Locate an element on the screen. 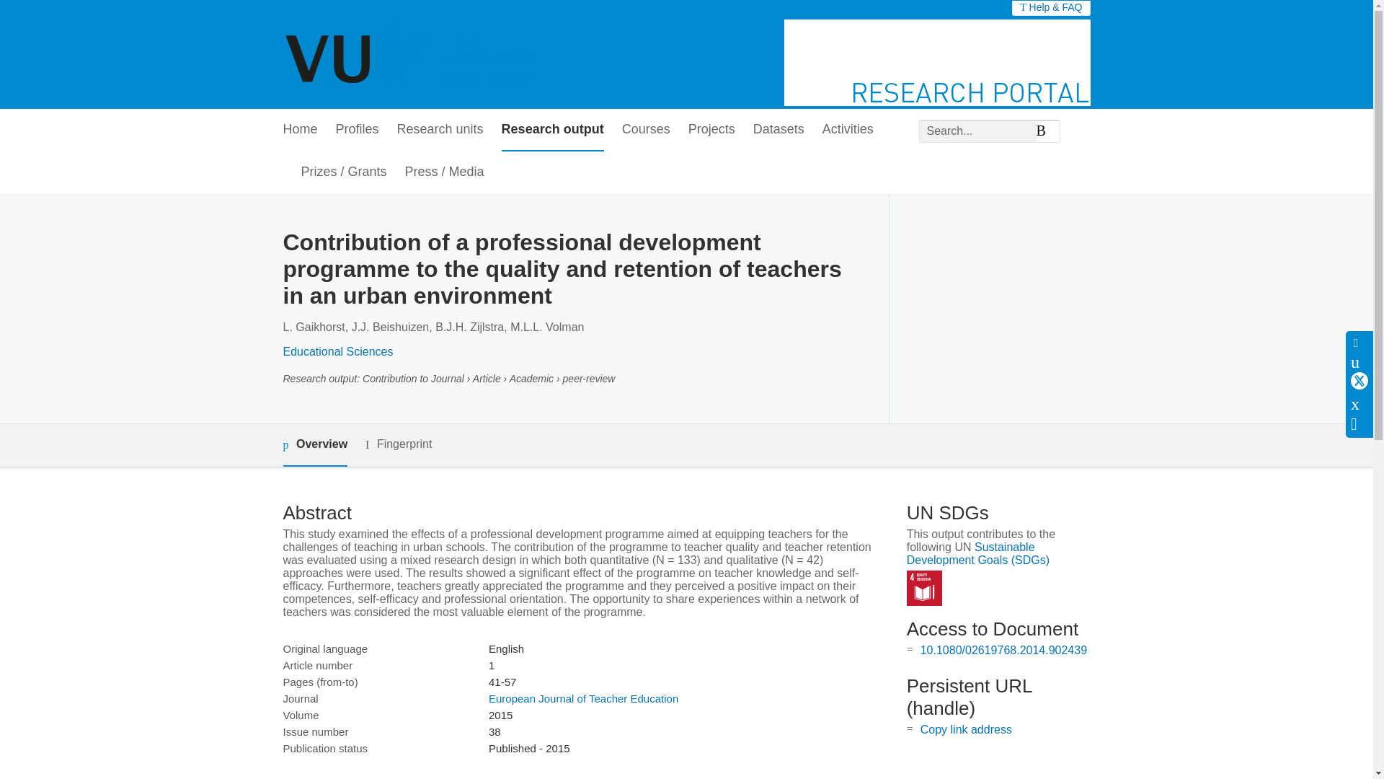  Vrije Universiteit Amsterdam Home is located at coordinates (412, 55).